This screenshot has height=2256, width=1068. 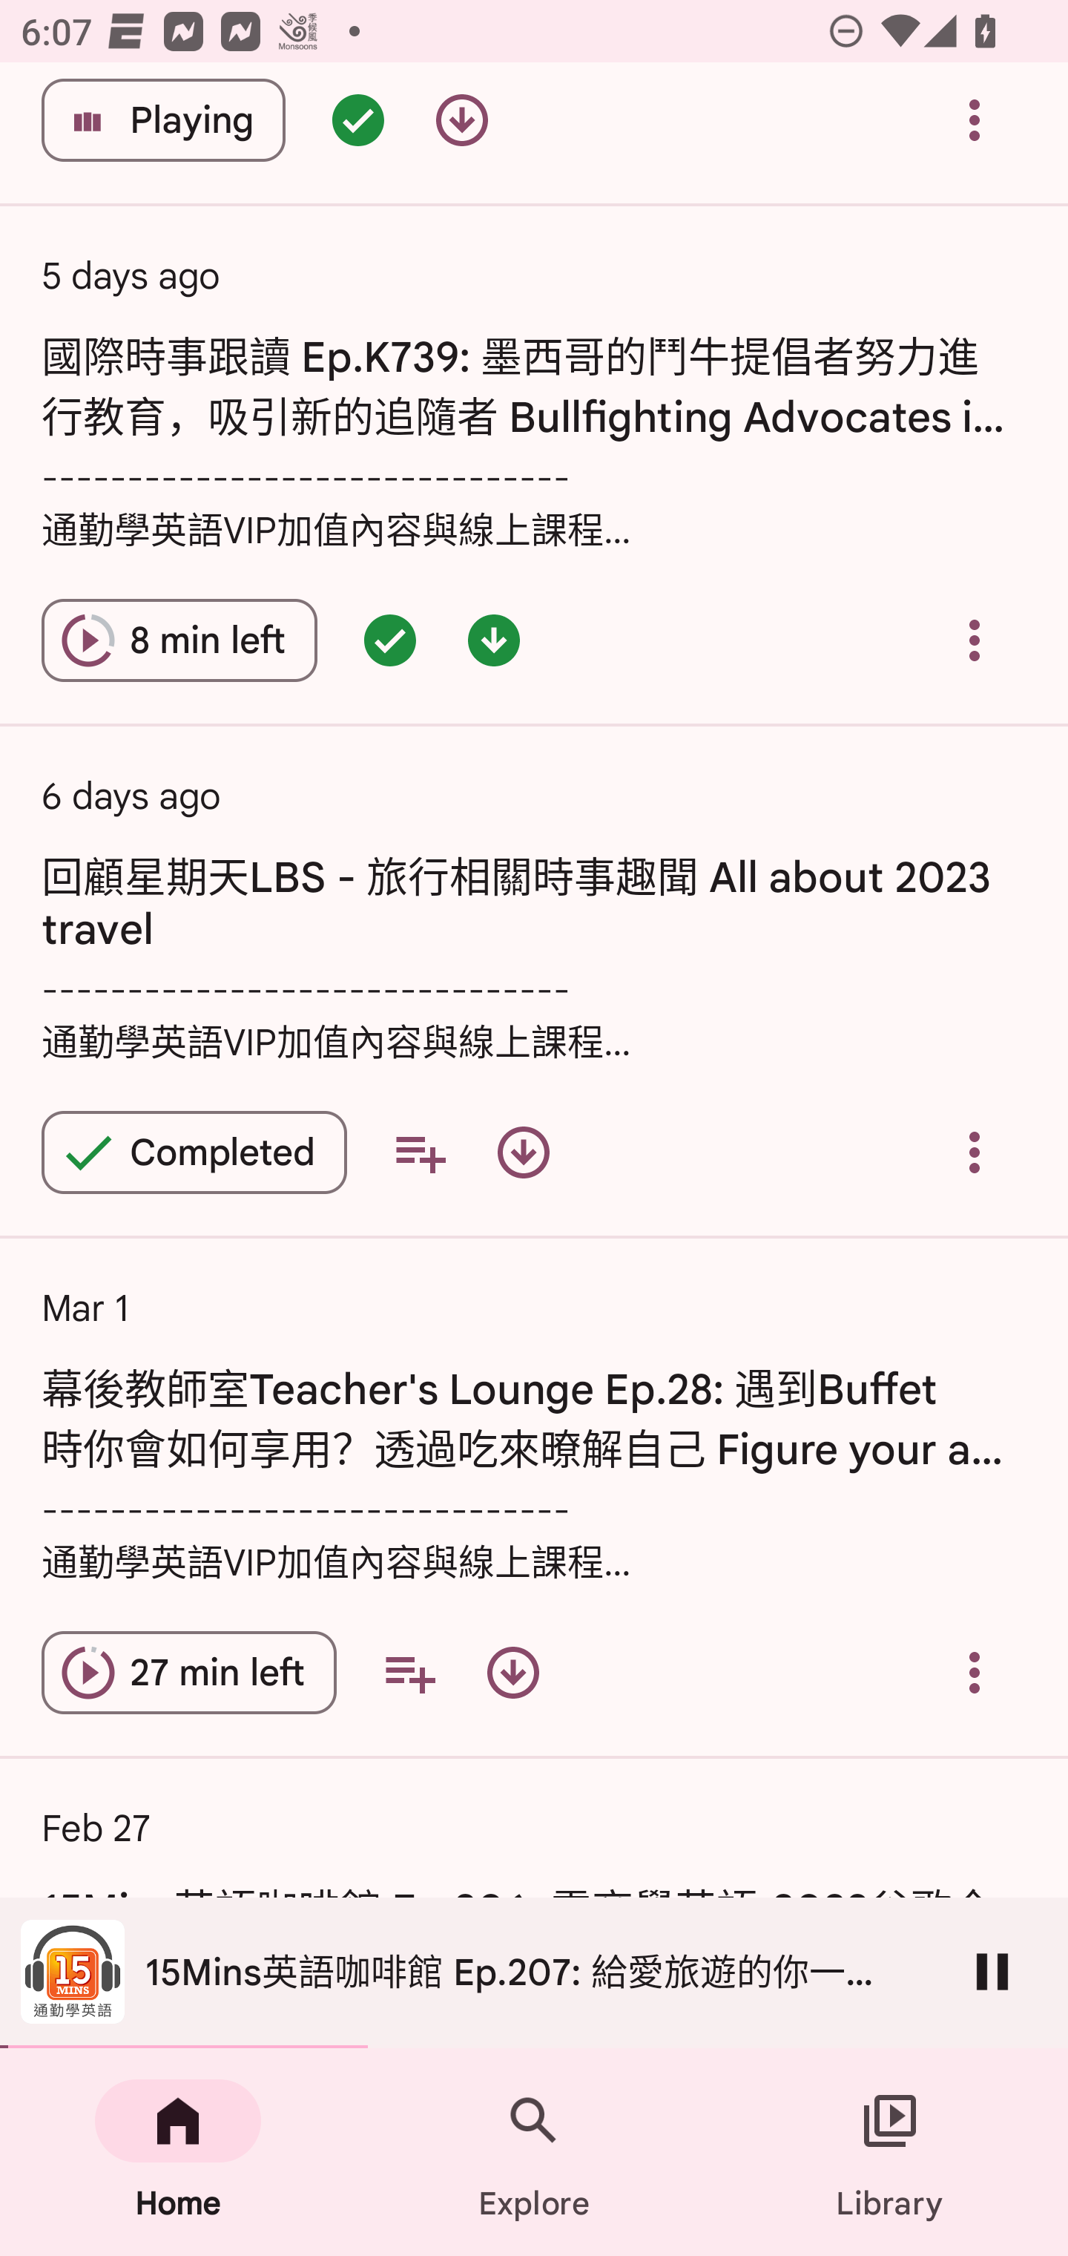 What do you see at coordinates (534, 2152) in the screenshot?
I see `Explore` at bounding box center [534, 2152].